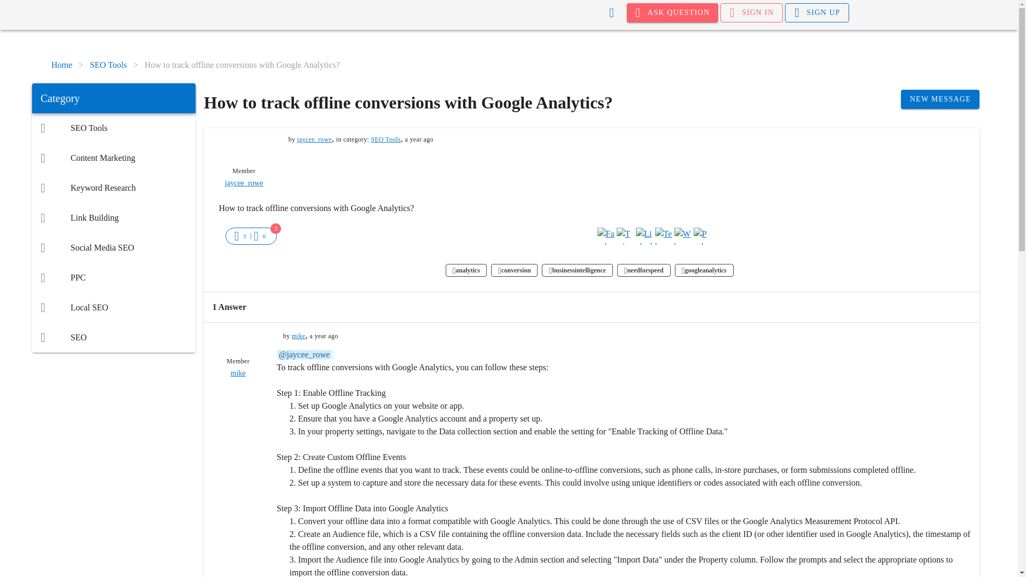 This screenshot has width=1026, height=577. What do you see at coordinates (242, 65) in the screenshot?
I see `How to track offline conversions with Google Analytics?` at bounding box center [242, 65].